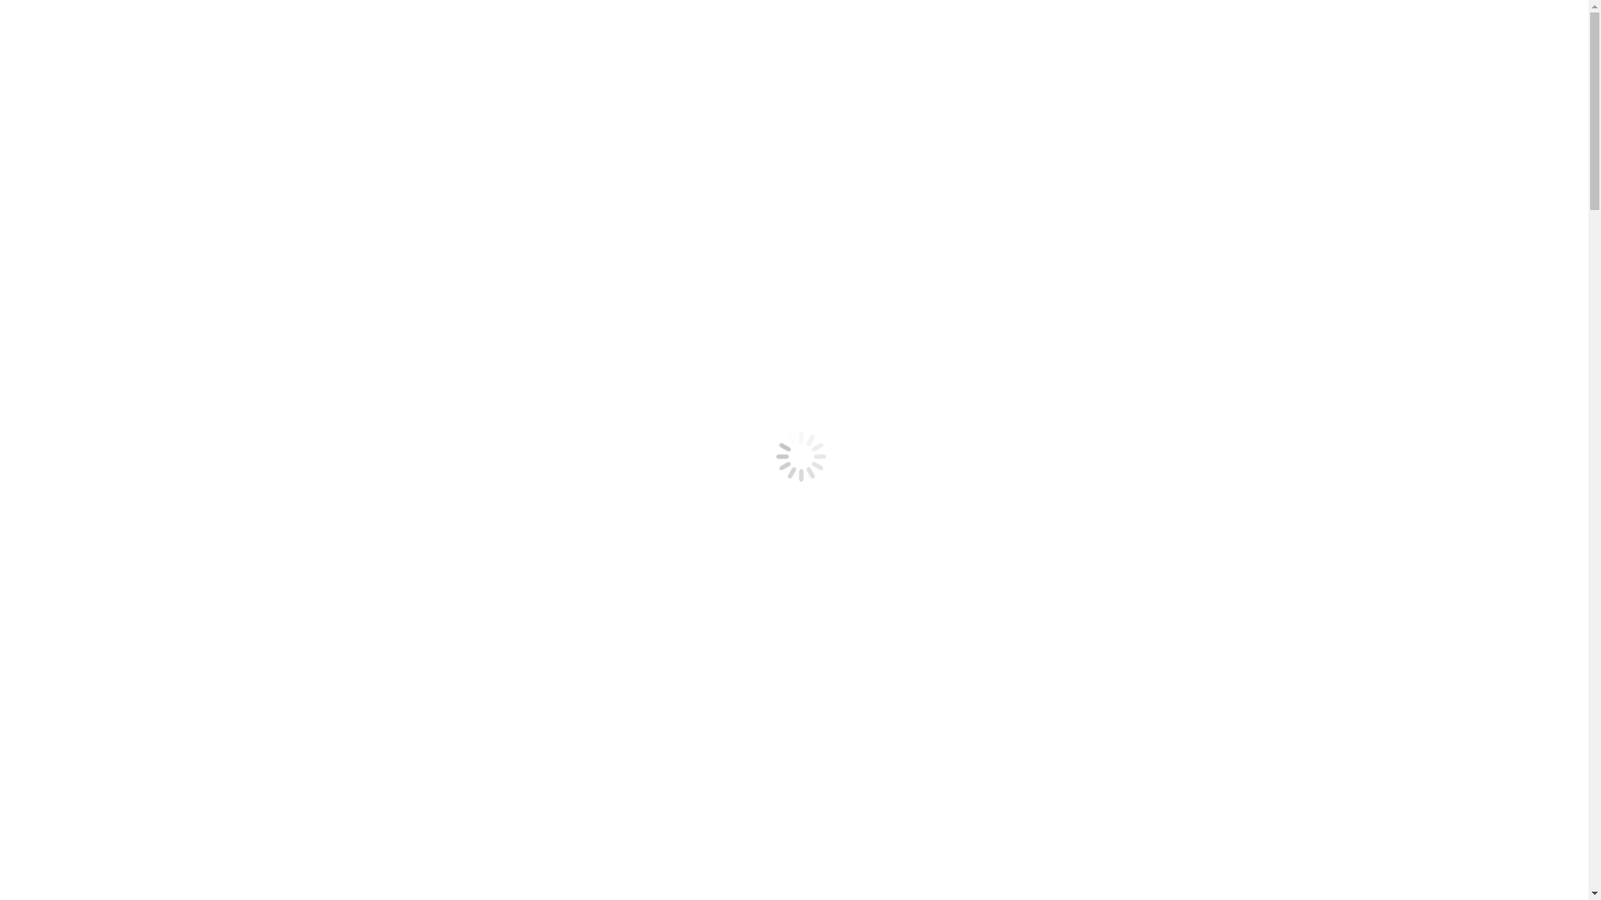 The height and width of the screenshot is (900, 1601). Describe the element at coordinates (117, 388) in the screenshot. I see `Dhol Drummers` at that location.